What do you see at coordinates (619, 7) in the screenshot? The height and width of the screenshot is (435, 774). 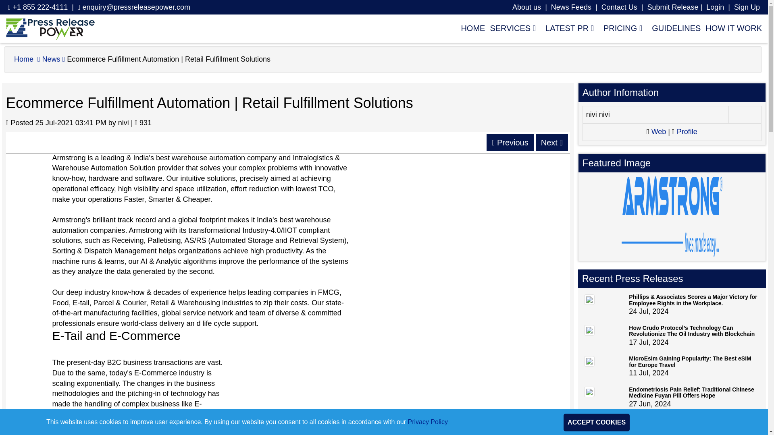 I see `Contact Us` at bounding box center [619, 7].